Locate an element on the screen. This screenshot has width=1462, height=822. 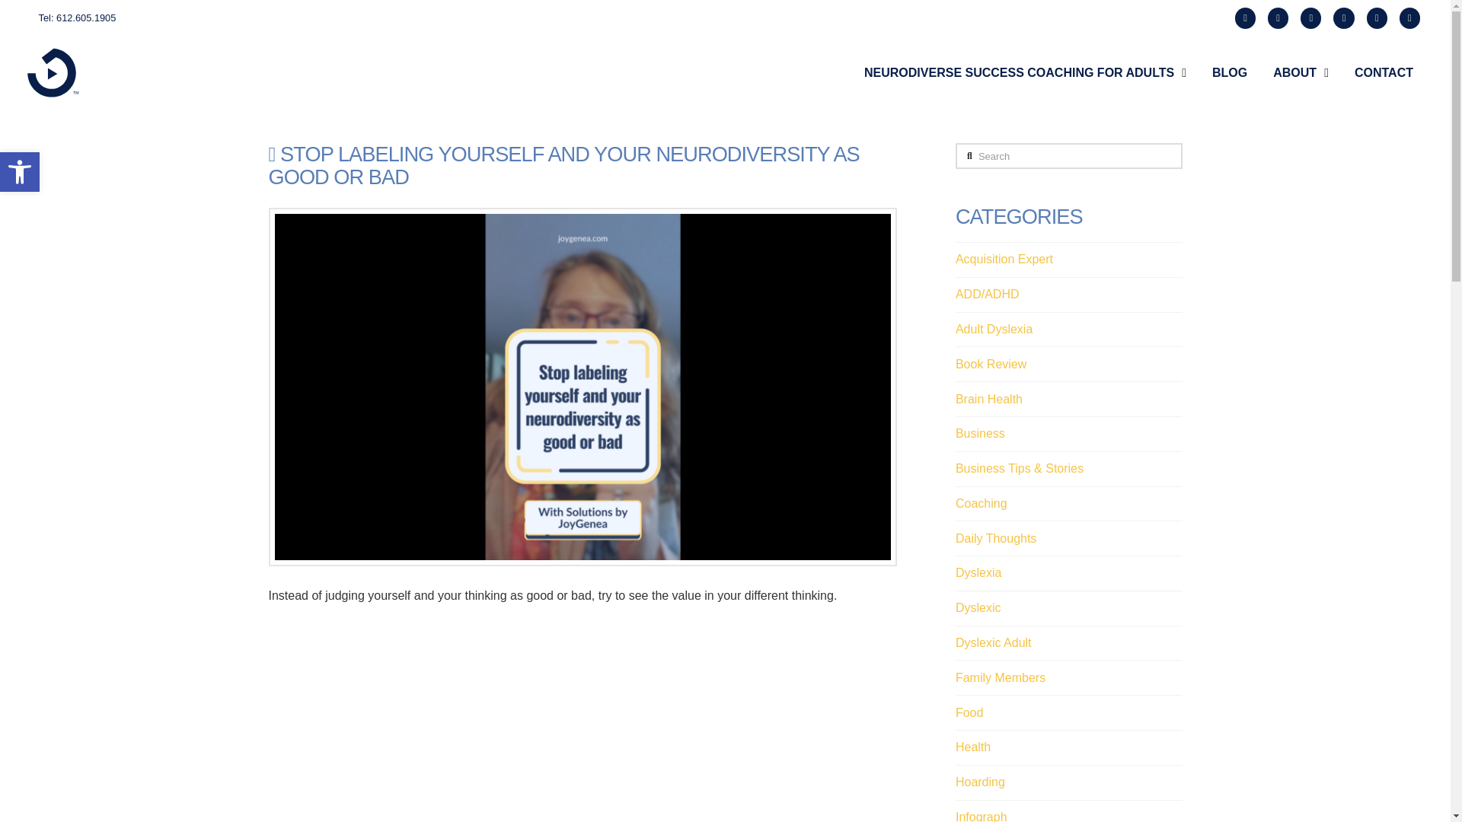
Brain Health is located at coordinates (988, 399).